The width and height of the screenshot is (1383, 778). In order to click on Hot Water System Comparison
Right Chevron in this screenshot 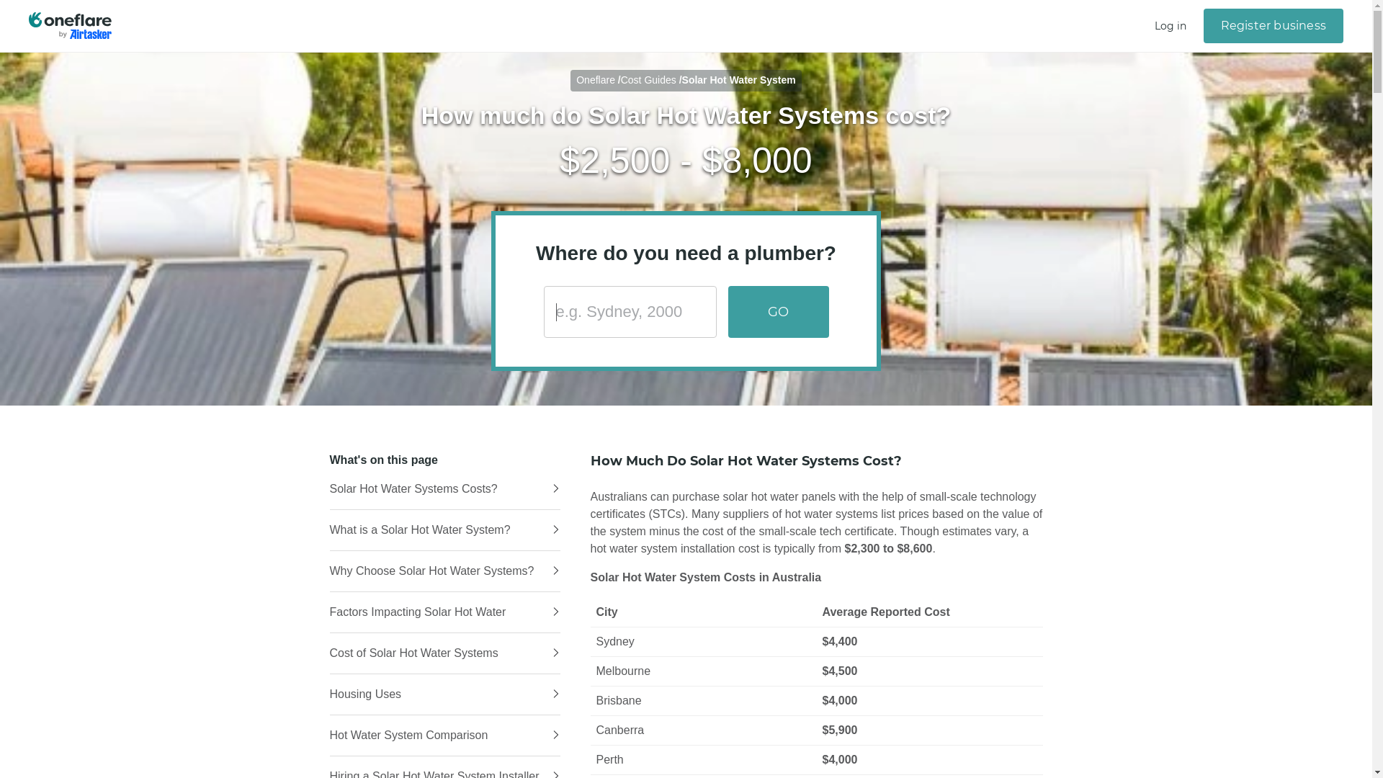, I will do `click(445, 735)`.